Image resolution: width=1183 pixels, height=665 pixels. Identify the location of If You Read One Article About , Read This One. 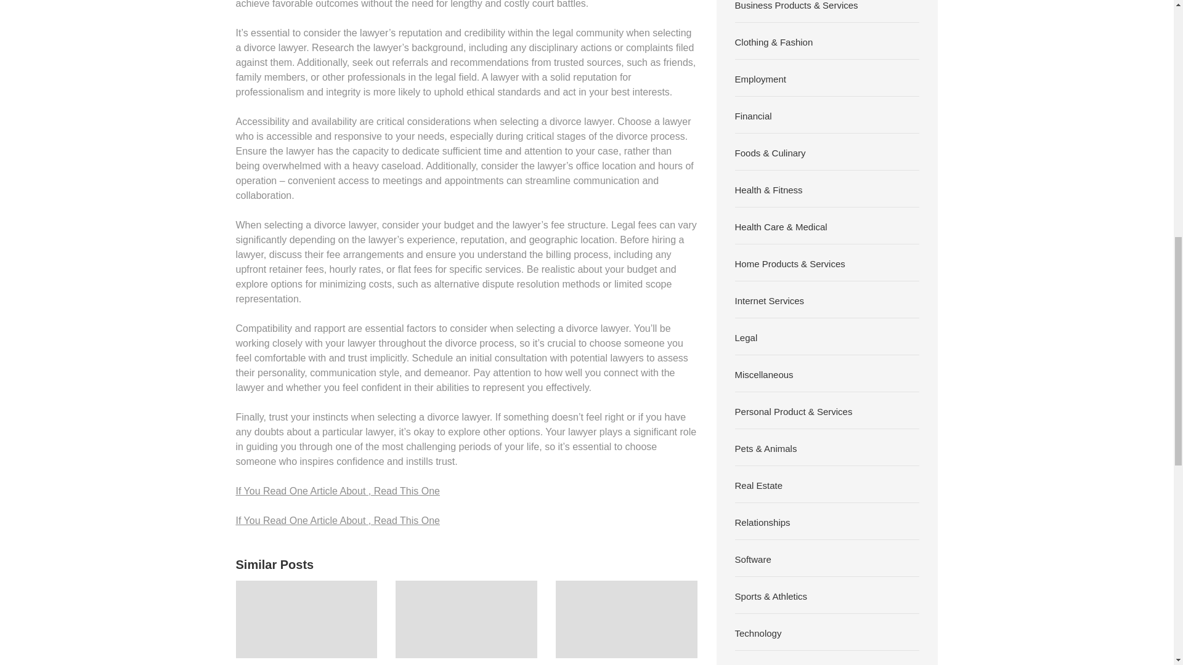
(337, 520).